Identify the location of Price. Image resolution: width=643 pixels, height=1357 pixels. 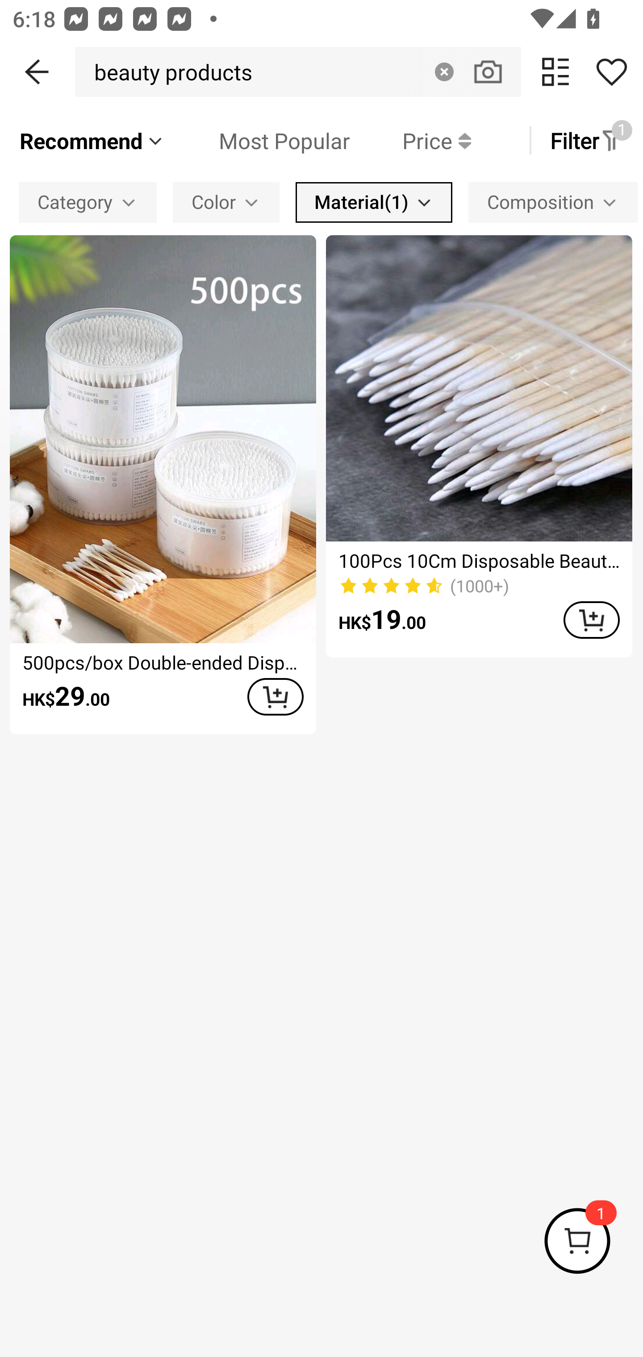
(410, 140).